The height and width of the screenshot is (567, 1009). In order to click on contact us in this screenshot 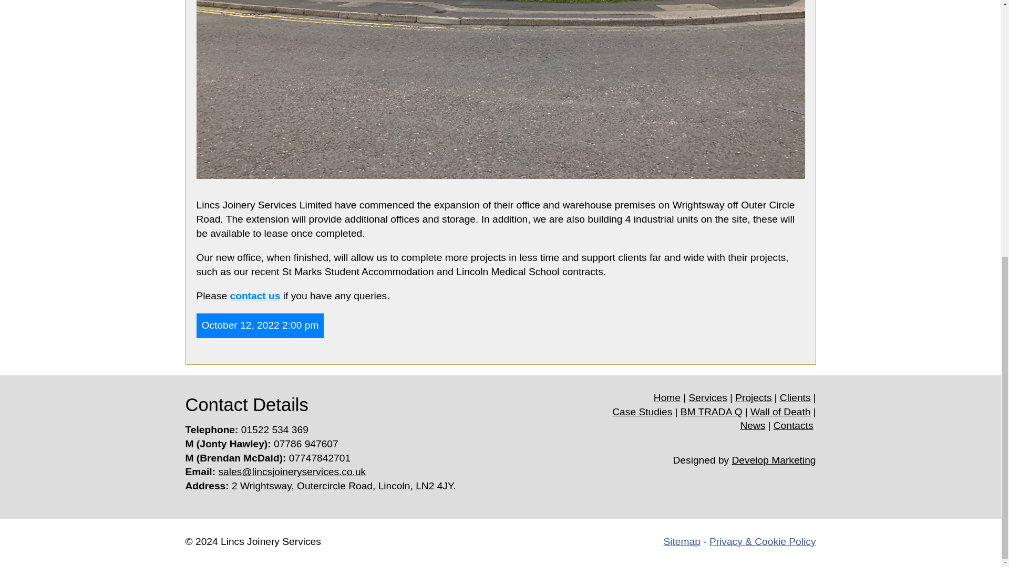, I will do `click(255, 295)`.